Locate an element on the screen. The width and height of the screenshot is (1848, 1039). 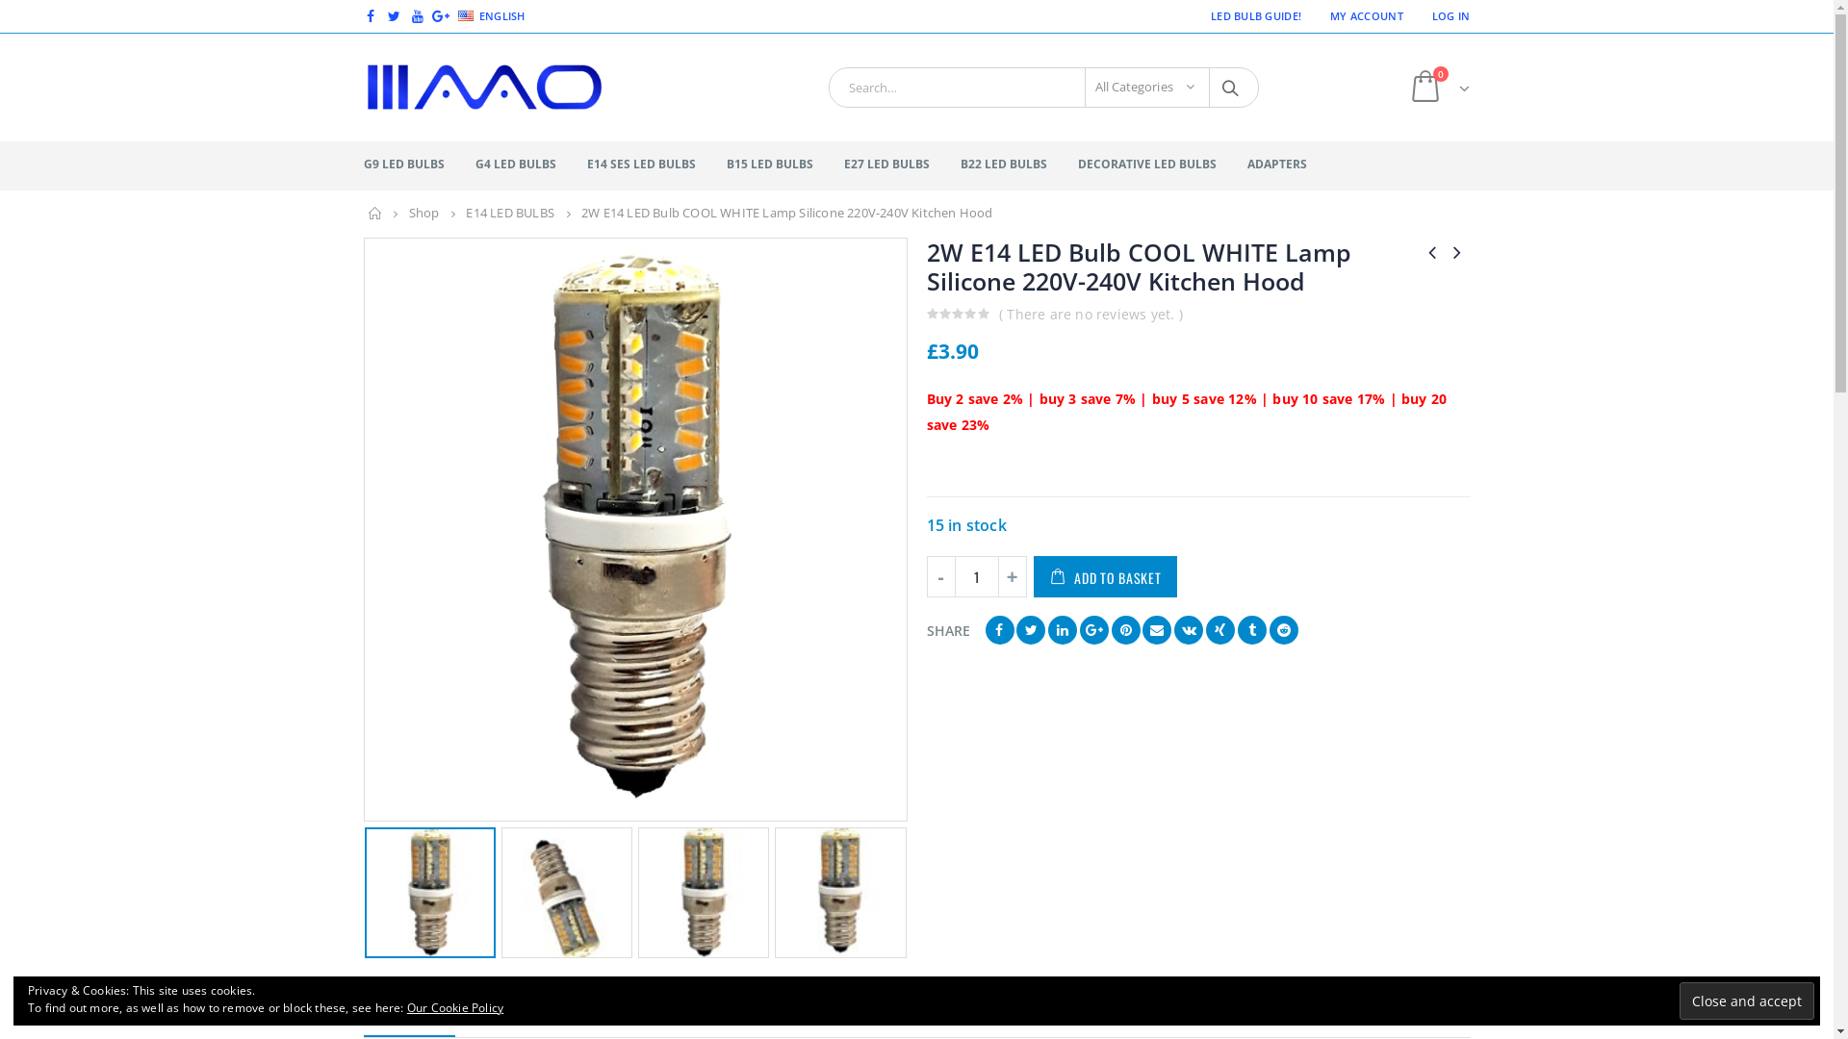
Facebook is located at coordinates (370, 16).